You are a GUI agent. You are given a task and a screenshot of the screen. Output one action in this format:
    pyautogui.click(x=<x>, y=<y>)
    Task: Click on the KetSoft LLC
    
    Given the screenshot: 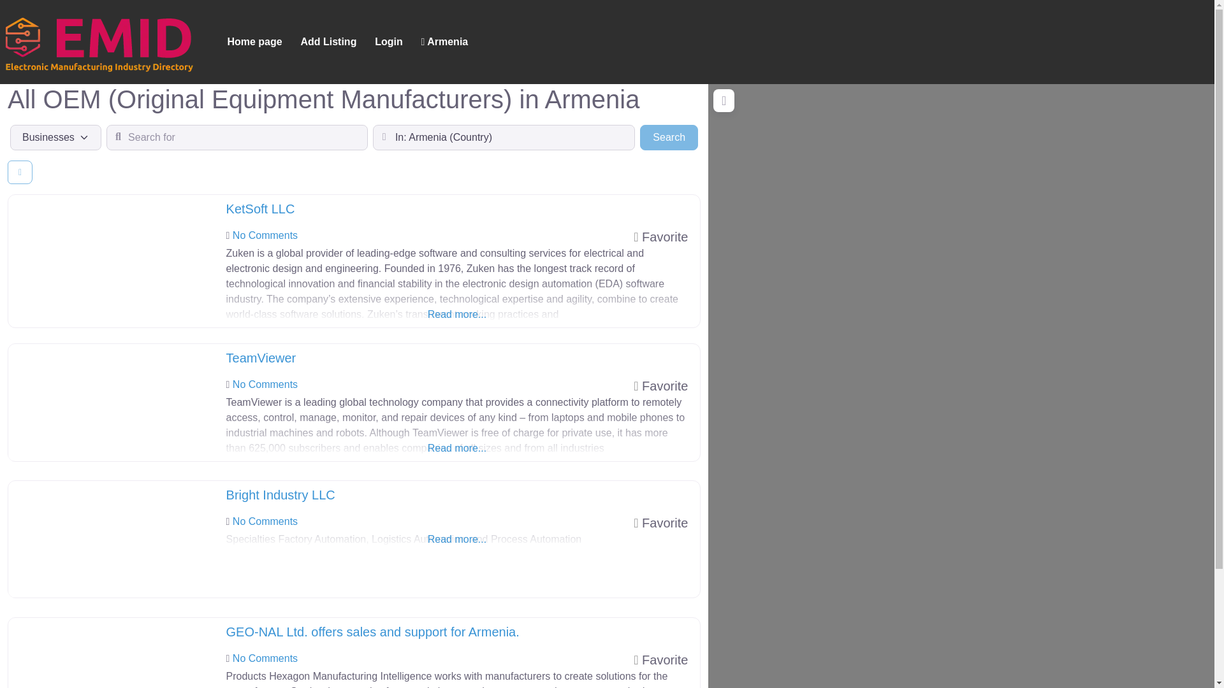 What is the action you would take?
    pyautogui.click(x=660, y=522)
    